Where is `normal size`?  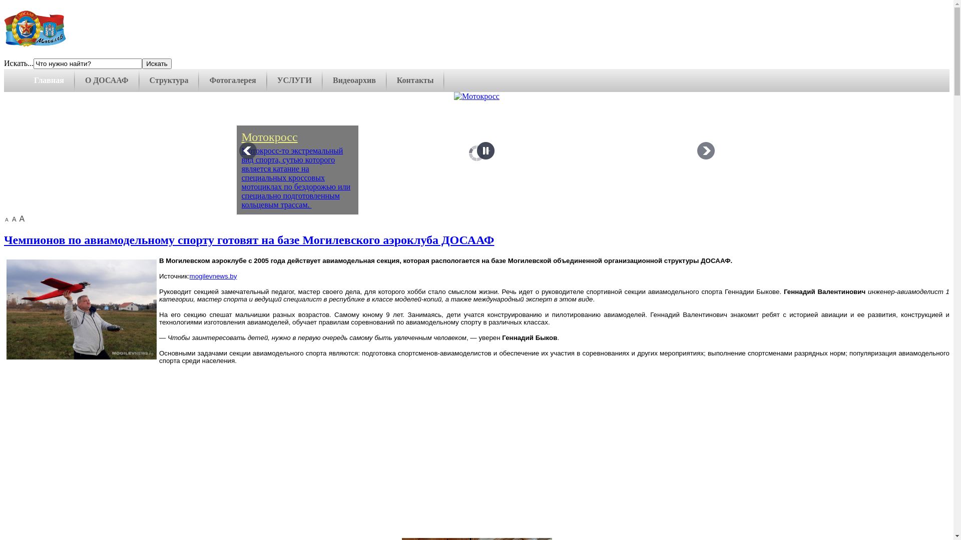
normal size is located at coordinates (14, 219).